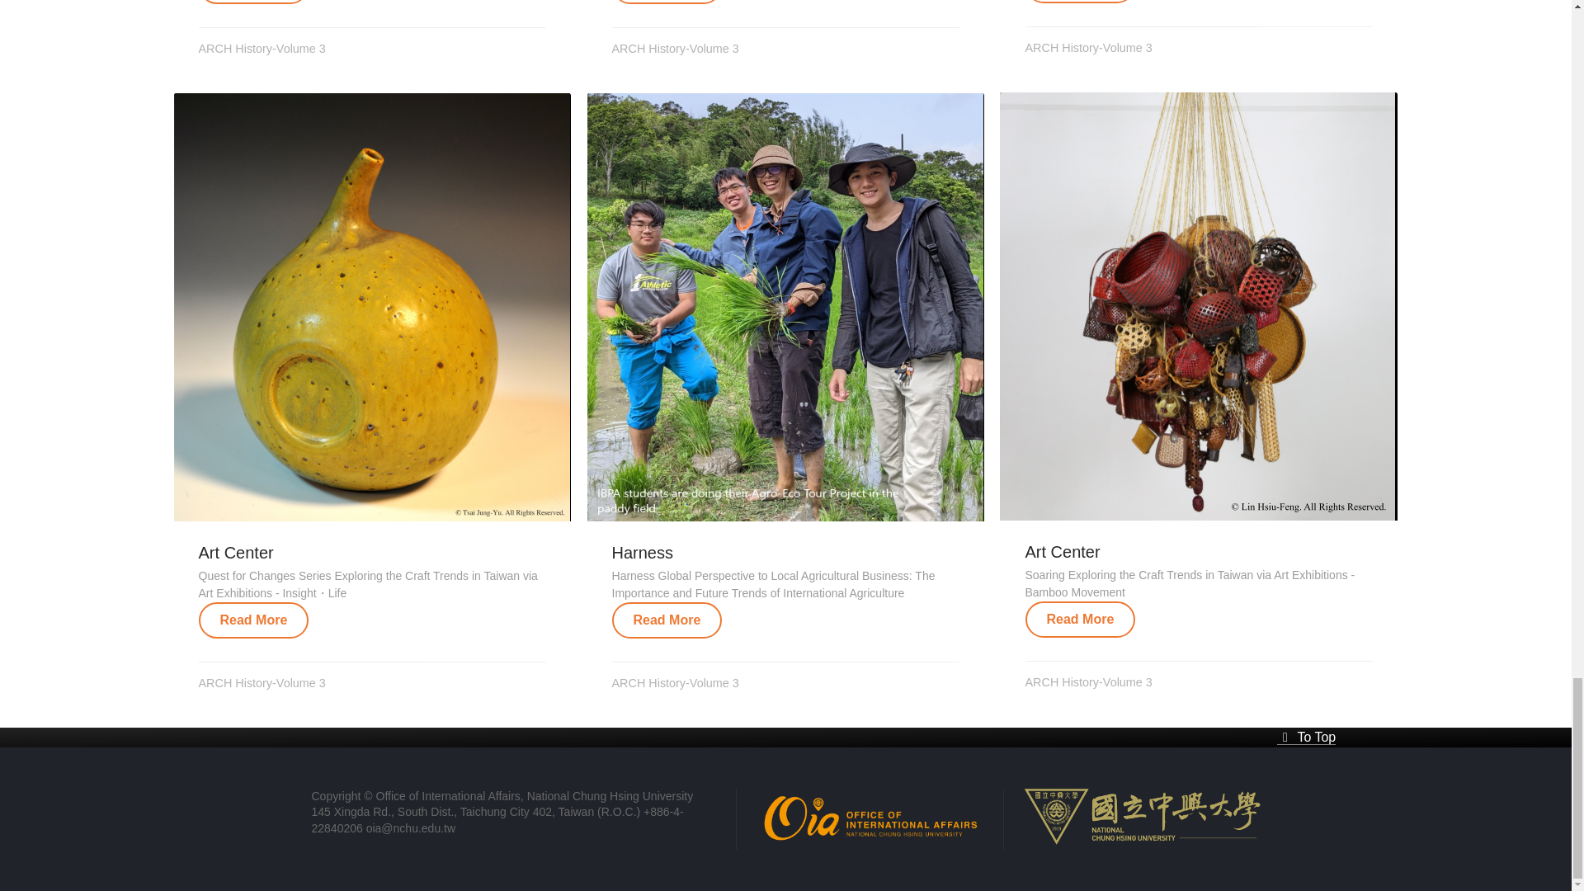 The height and width of the screenshot is (891, 1584). What do you see at coordinates (1062, 551) in the screenshot?
I see `Art Center` at bounding box center [1062, 551].